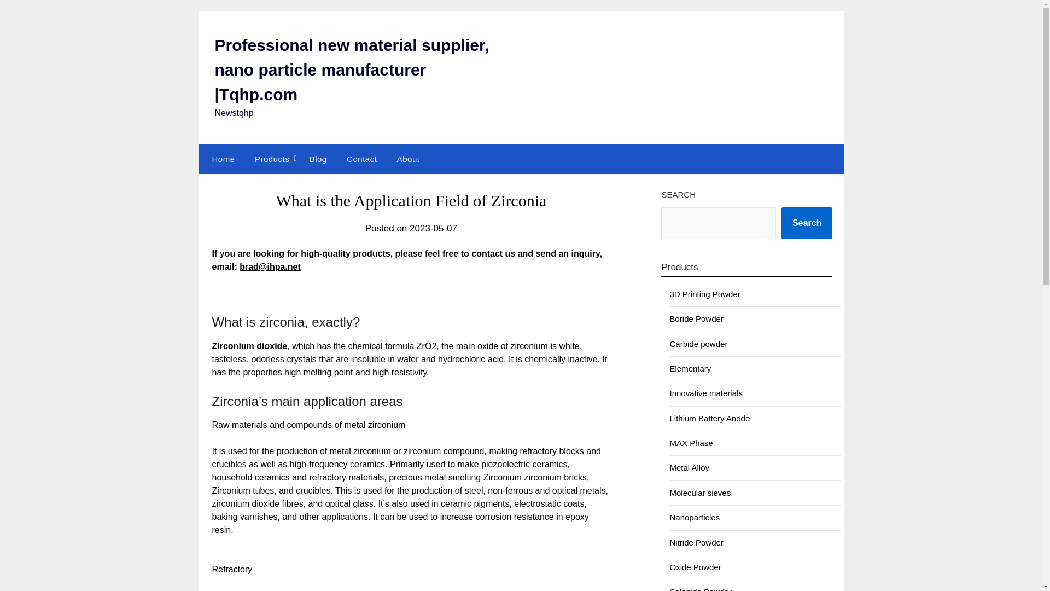 The image size is (1050, 591). What do you see at coordinates (408, 159) in the screenshot?
I see `About` at bounding box center [408, 159].